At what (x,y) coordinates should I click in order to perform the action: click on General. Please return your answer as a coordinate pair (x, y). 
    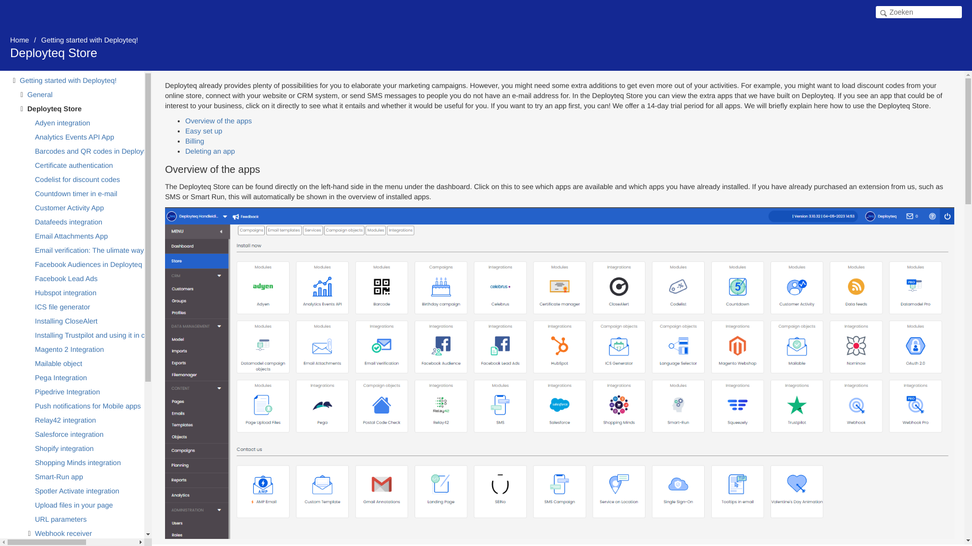
    Looking at the image, I should click on (84, 94).